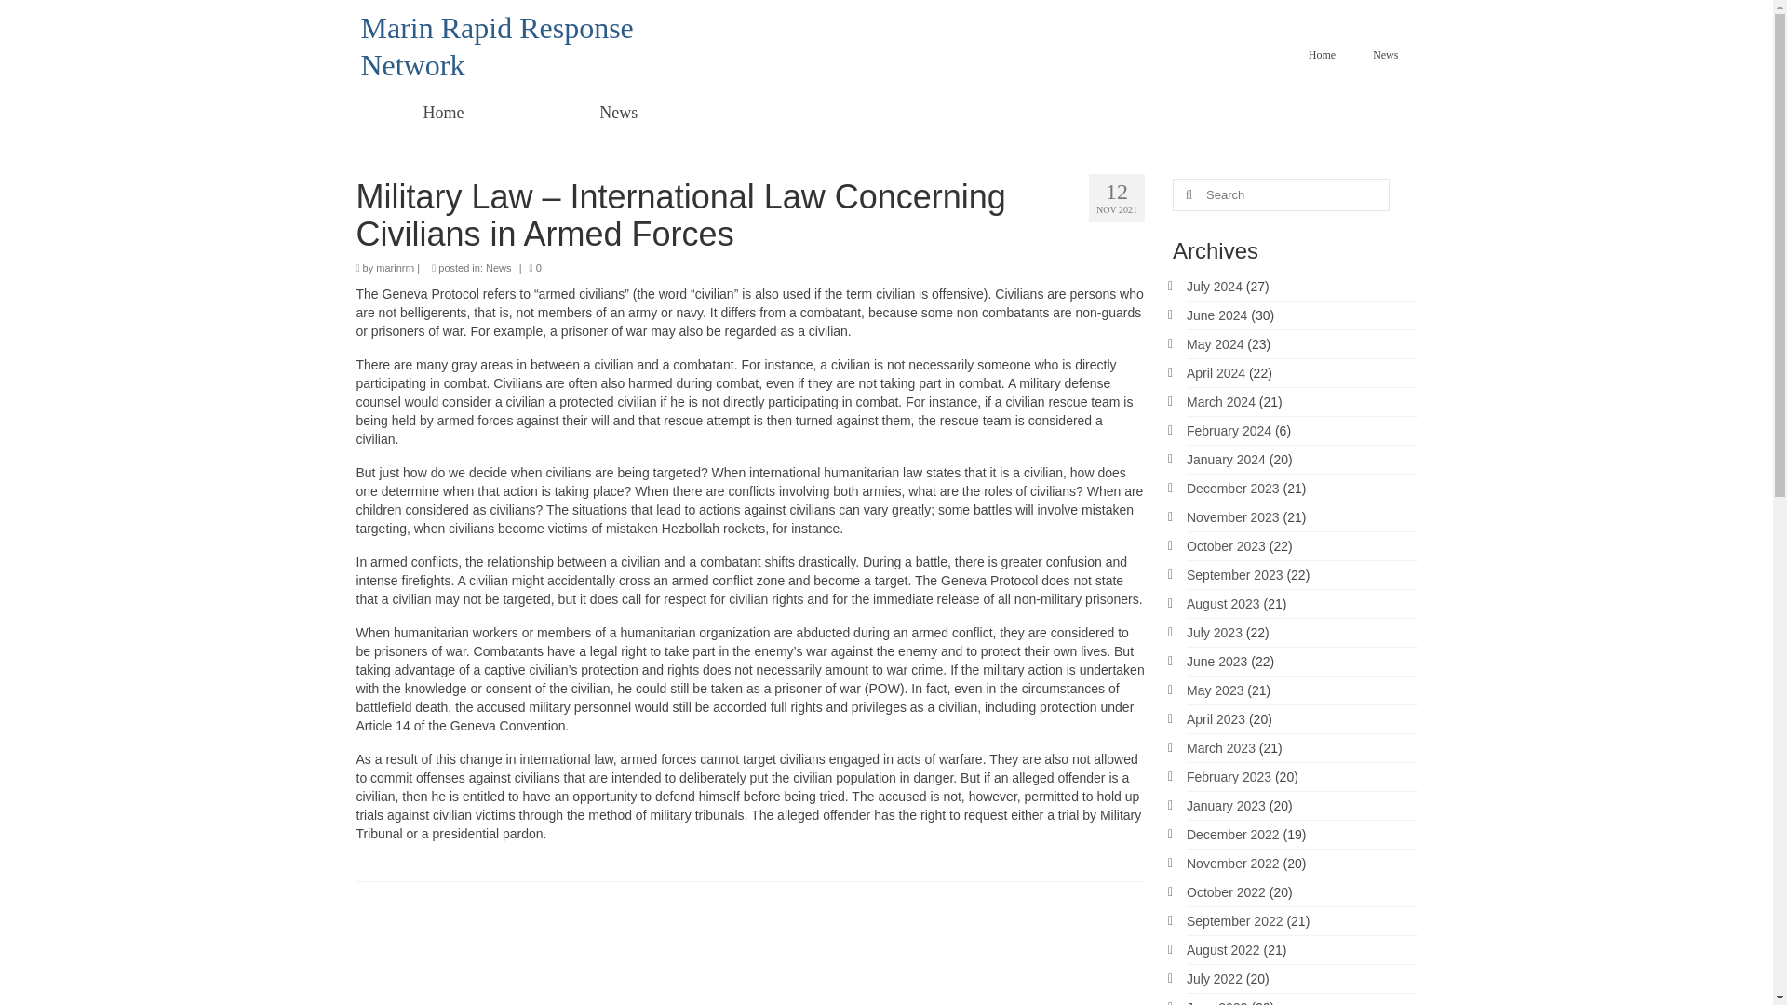 Image resolution: width=1787 pixels, height=1005 pixels. Describe the element at coordinates (443, 112) in the screenshot. I see `Home` at that location.